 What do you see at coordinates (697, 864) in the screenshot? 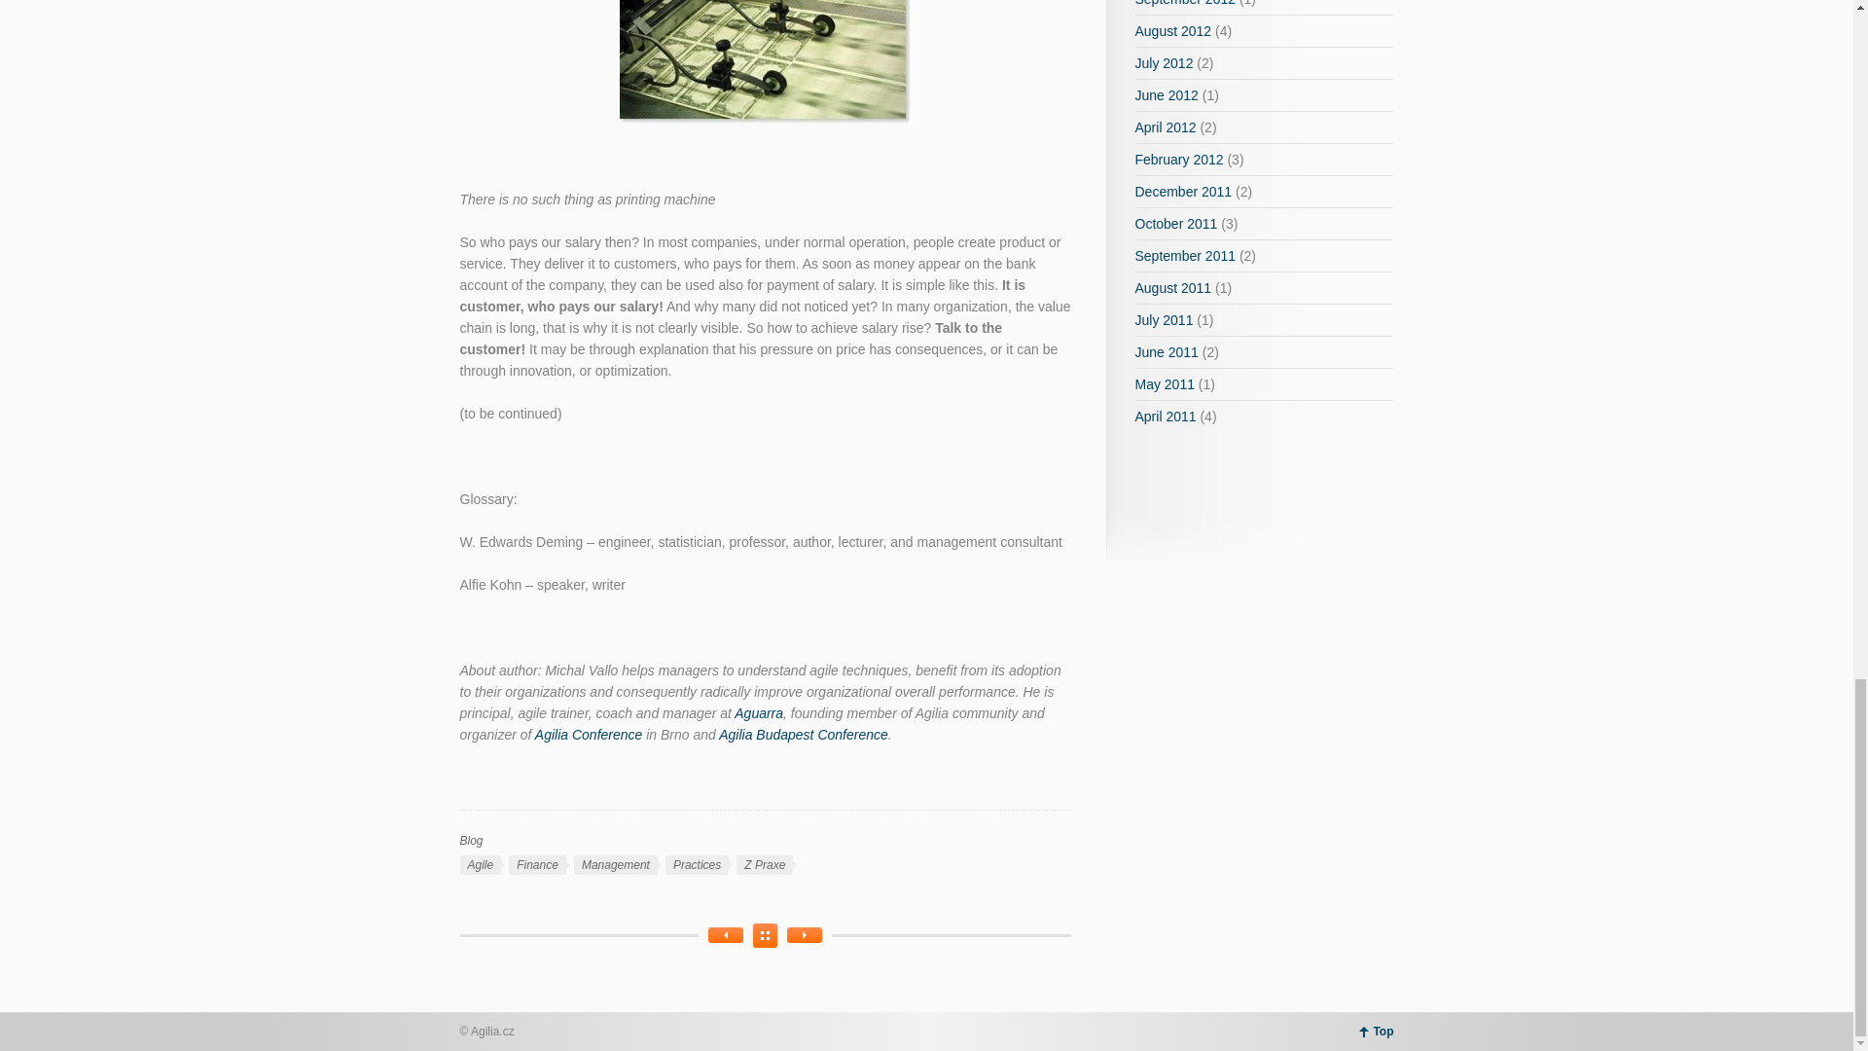
I see `Practices` at bounding box center [697, 864].